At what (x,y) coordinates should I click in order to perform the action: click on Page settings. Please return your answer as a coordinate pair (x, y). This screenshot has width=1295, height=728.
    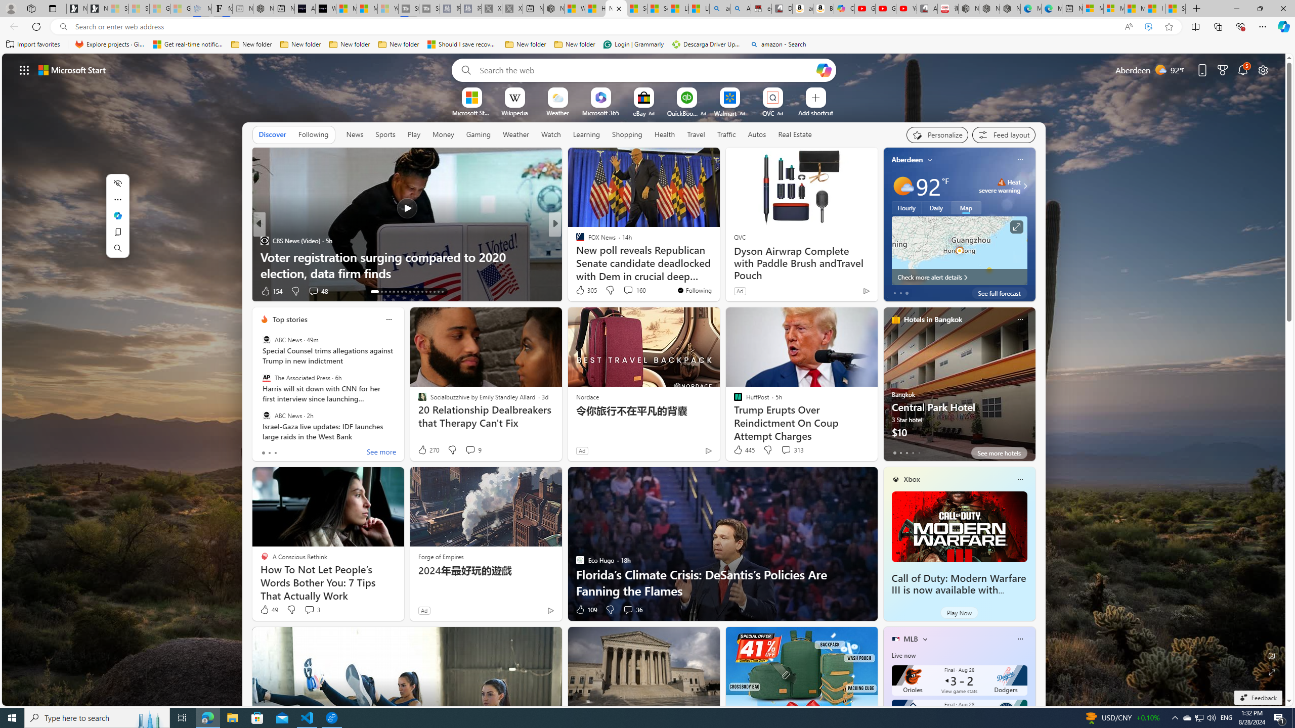
    Looking at the image, I should click on (1263, 70).